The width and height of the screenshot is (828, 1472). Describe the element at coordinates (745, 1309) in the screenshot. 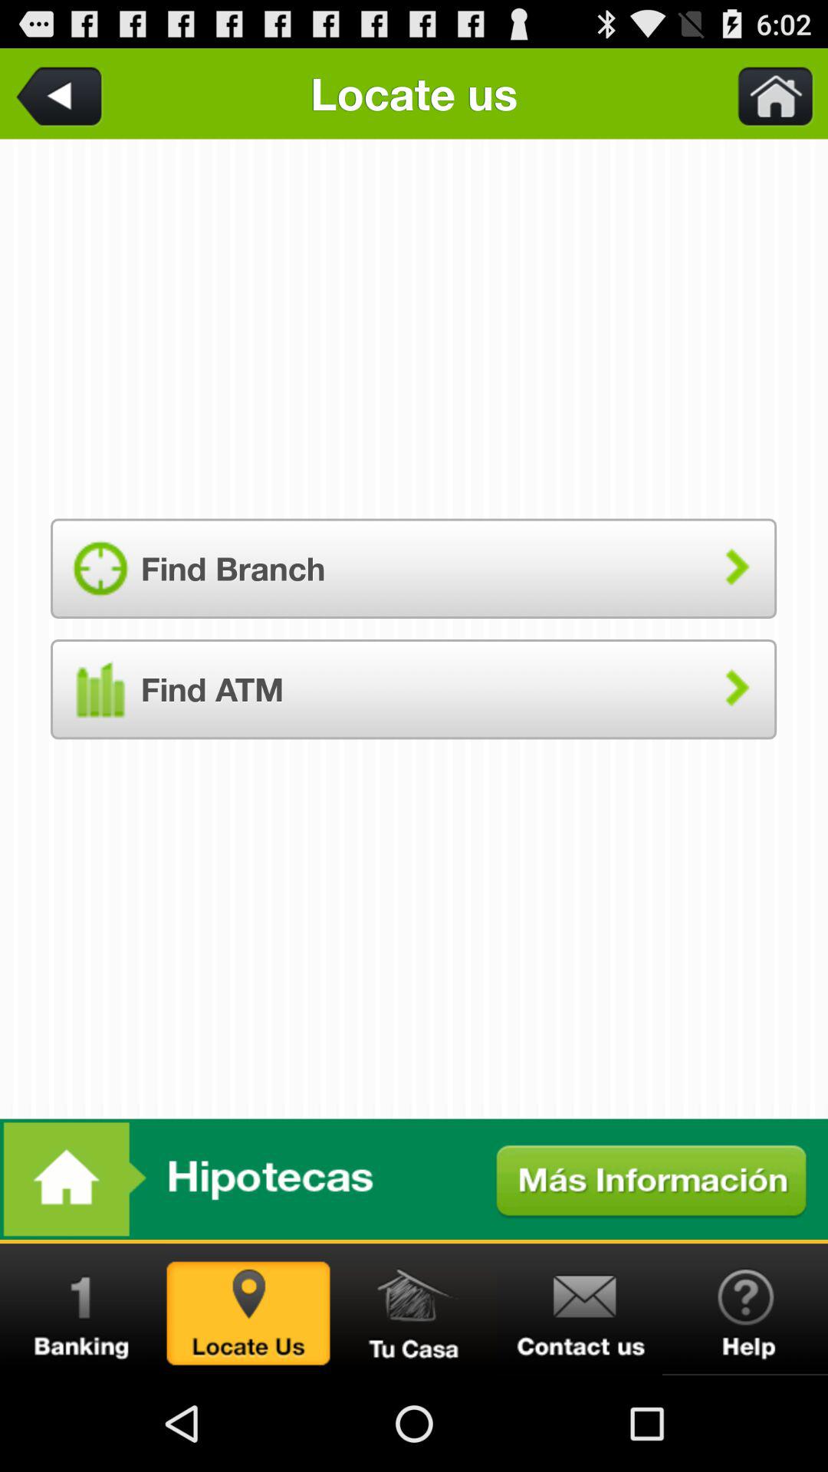

I see `go to help` at that location.